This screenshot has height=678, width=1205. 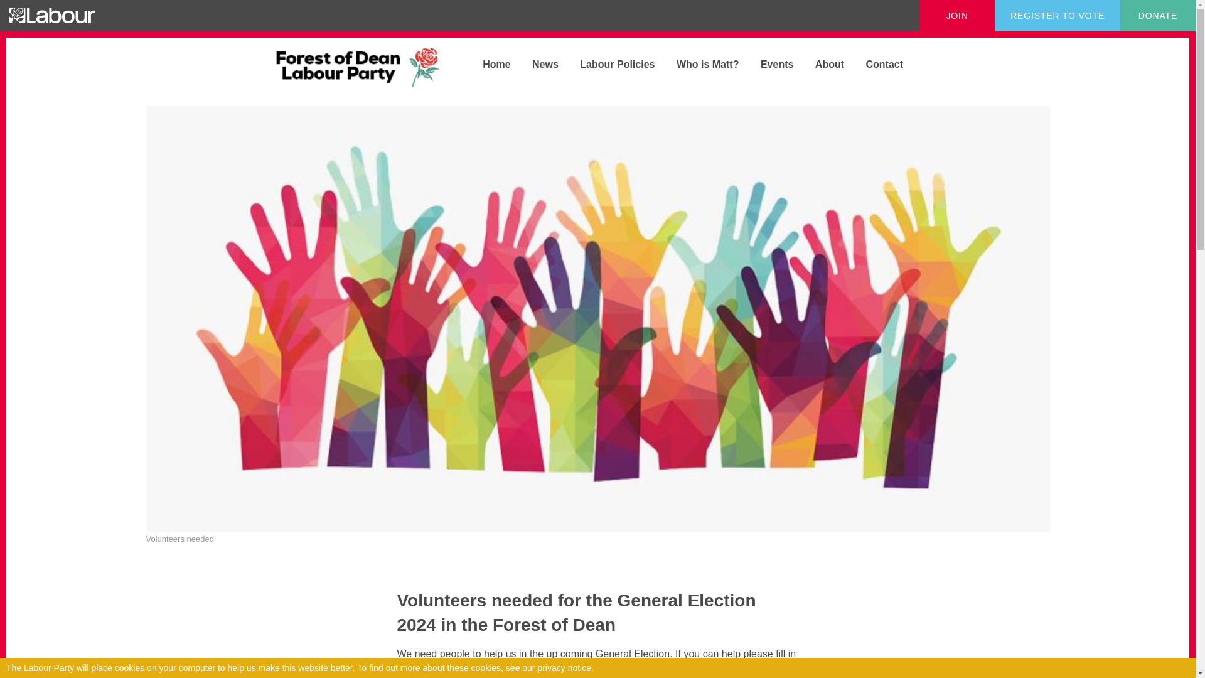 What do you see at coordinates (608, 64) in the screenshot?
I see `Labour Policies` at bounding box center [608, 64].